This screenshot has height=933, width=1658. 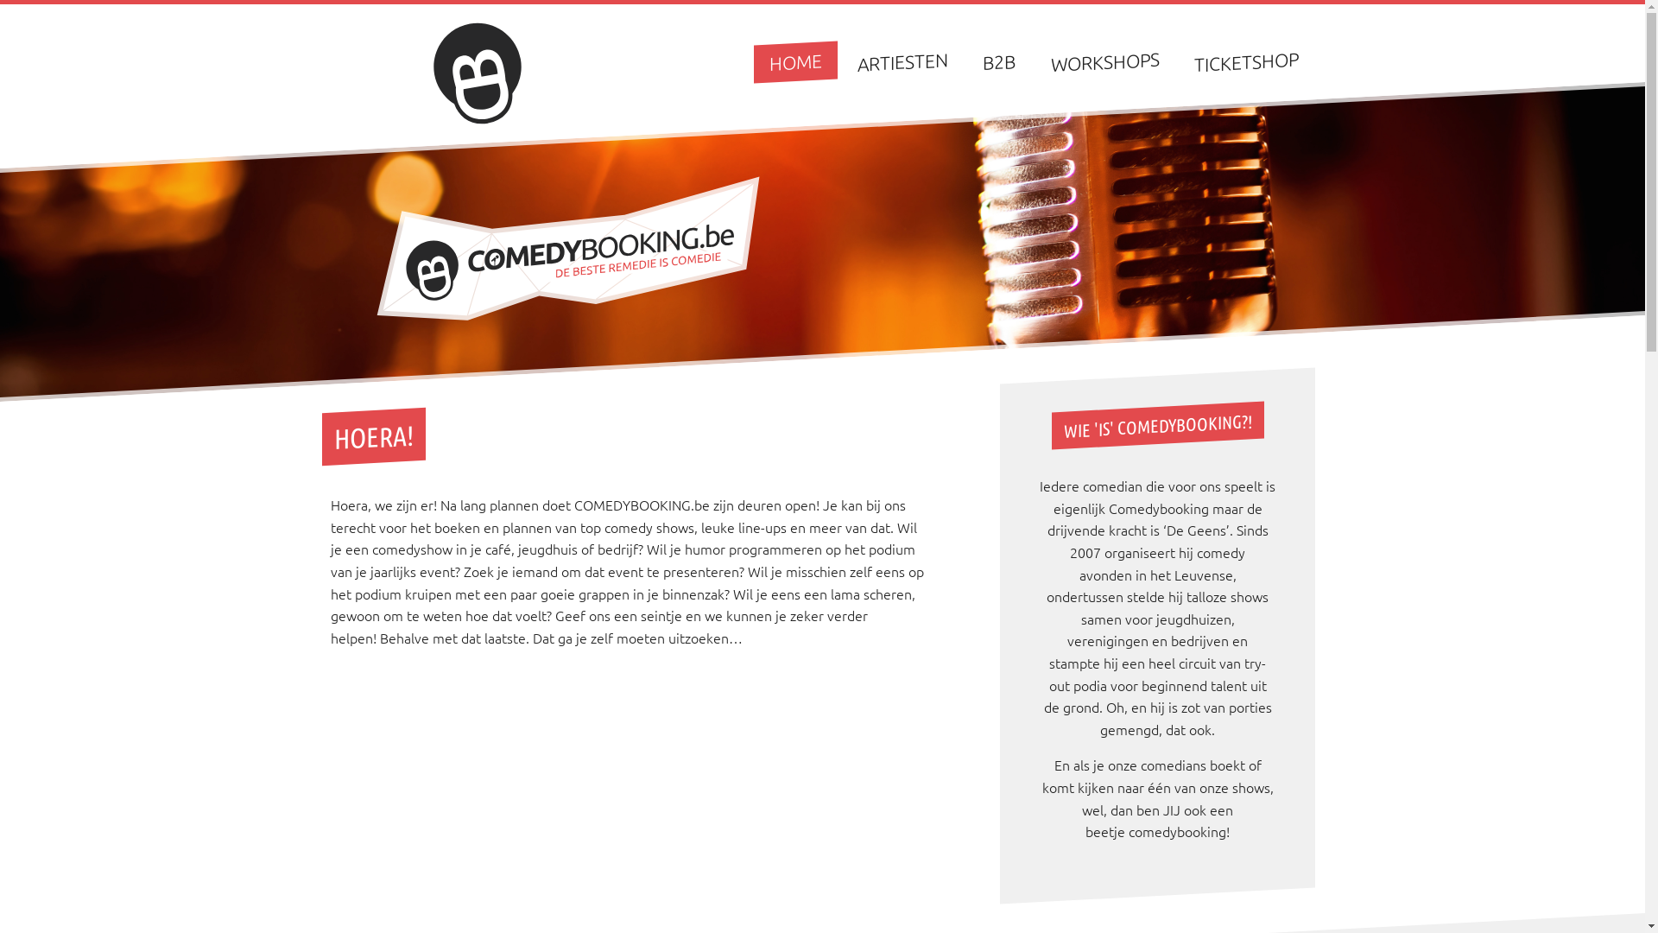 What do you see at coordinates (903, 59) in the screenshot?
I see `ARTIESTEN` at bounding box center [903, 59].